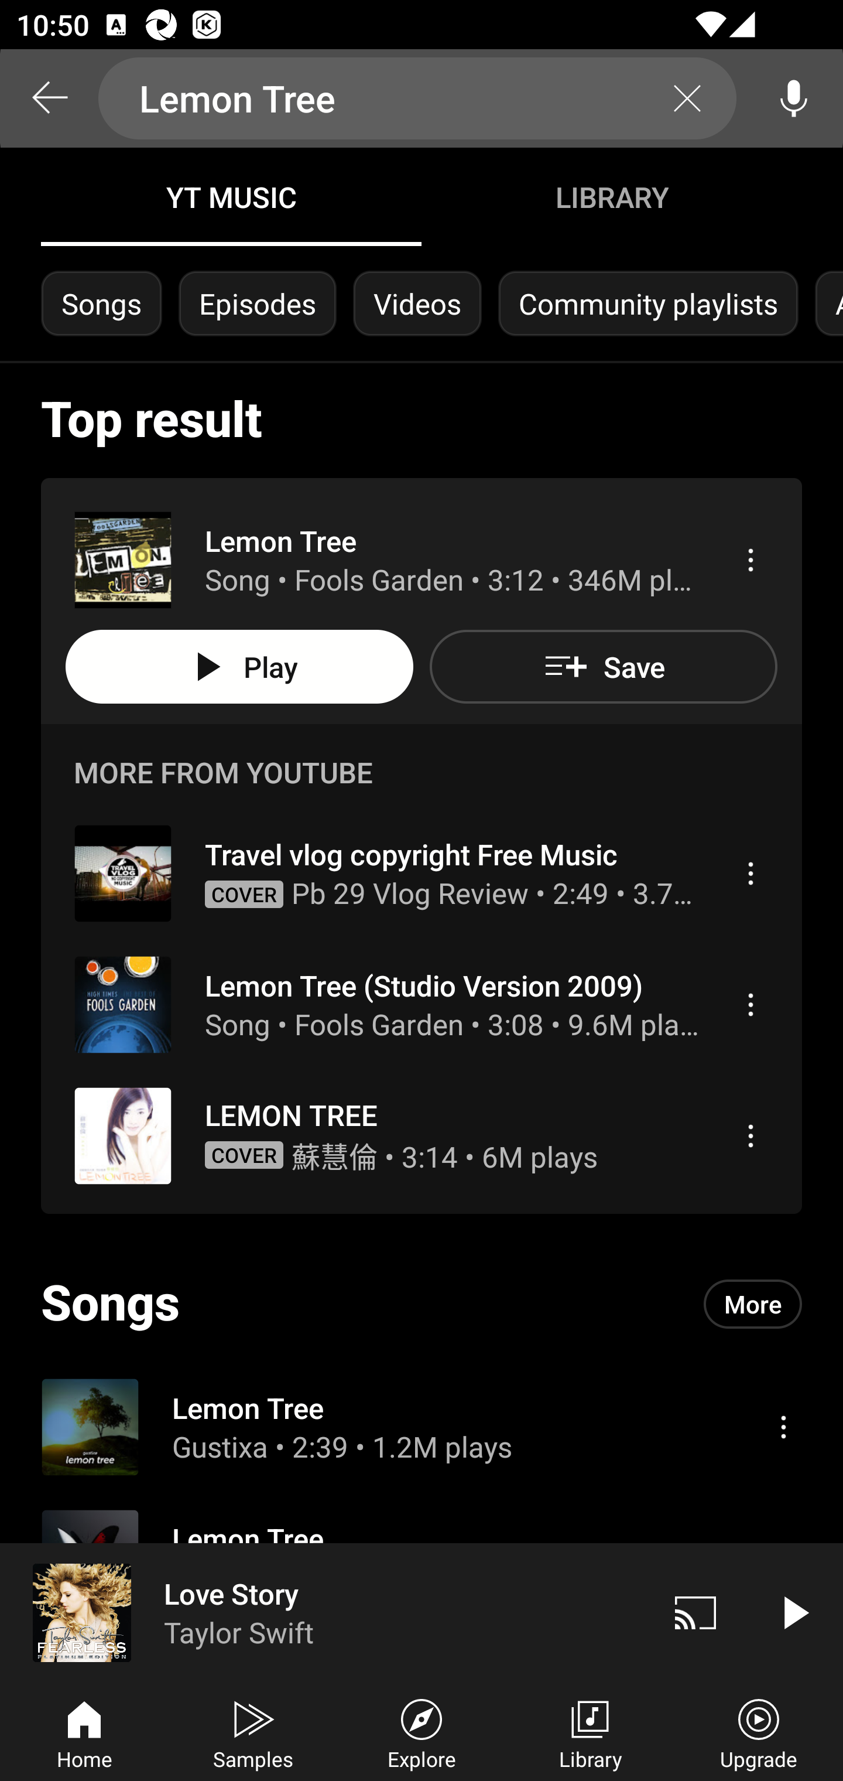 The image size is (843, 1781). Describe the element at coordinates (239, 667) in the screenshot. I see `Play PLAY ALL` at that location.